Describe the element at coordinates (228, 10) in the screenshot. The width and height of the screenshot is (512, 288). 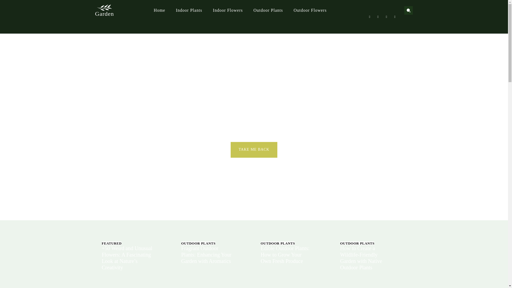
I see `Indoor Flowers` at that location.